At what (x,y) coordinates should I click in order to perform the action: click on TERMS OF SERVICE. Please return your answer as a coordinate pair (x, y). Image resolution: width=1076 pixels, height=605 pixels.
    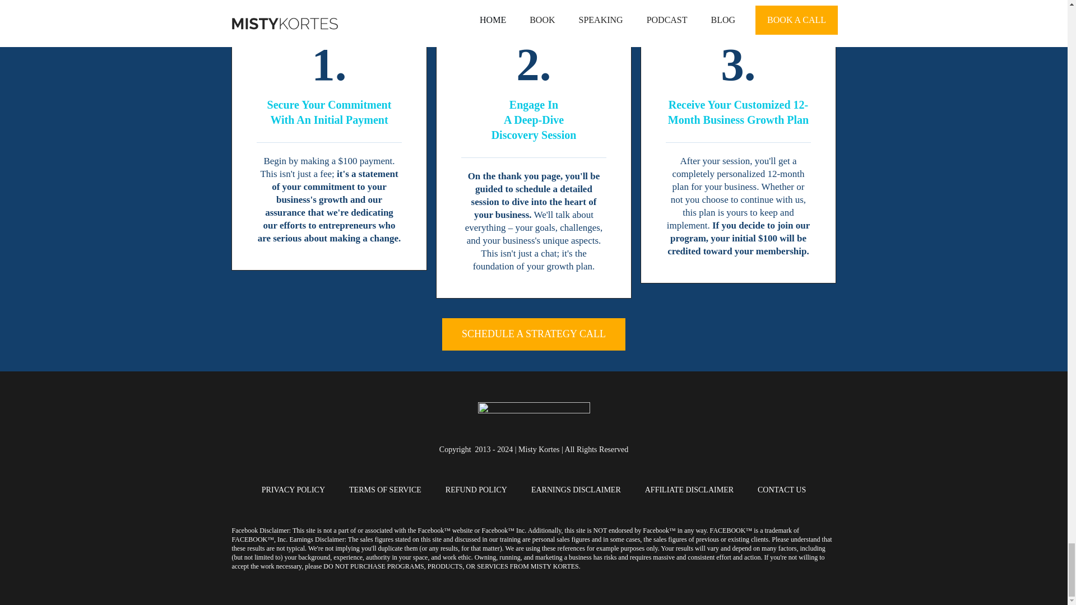
    Looking at the image, I should click on (385, 490).